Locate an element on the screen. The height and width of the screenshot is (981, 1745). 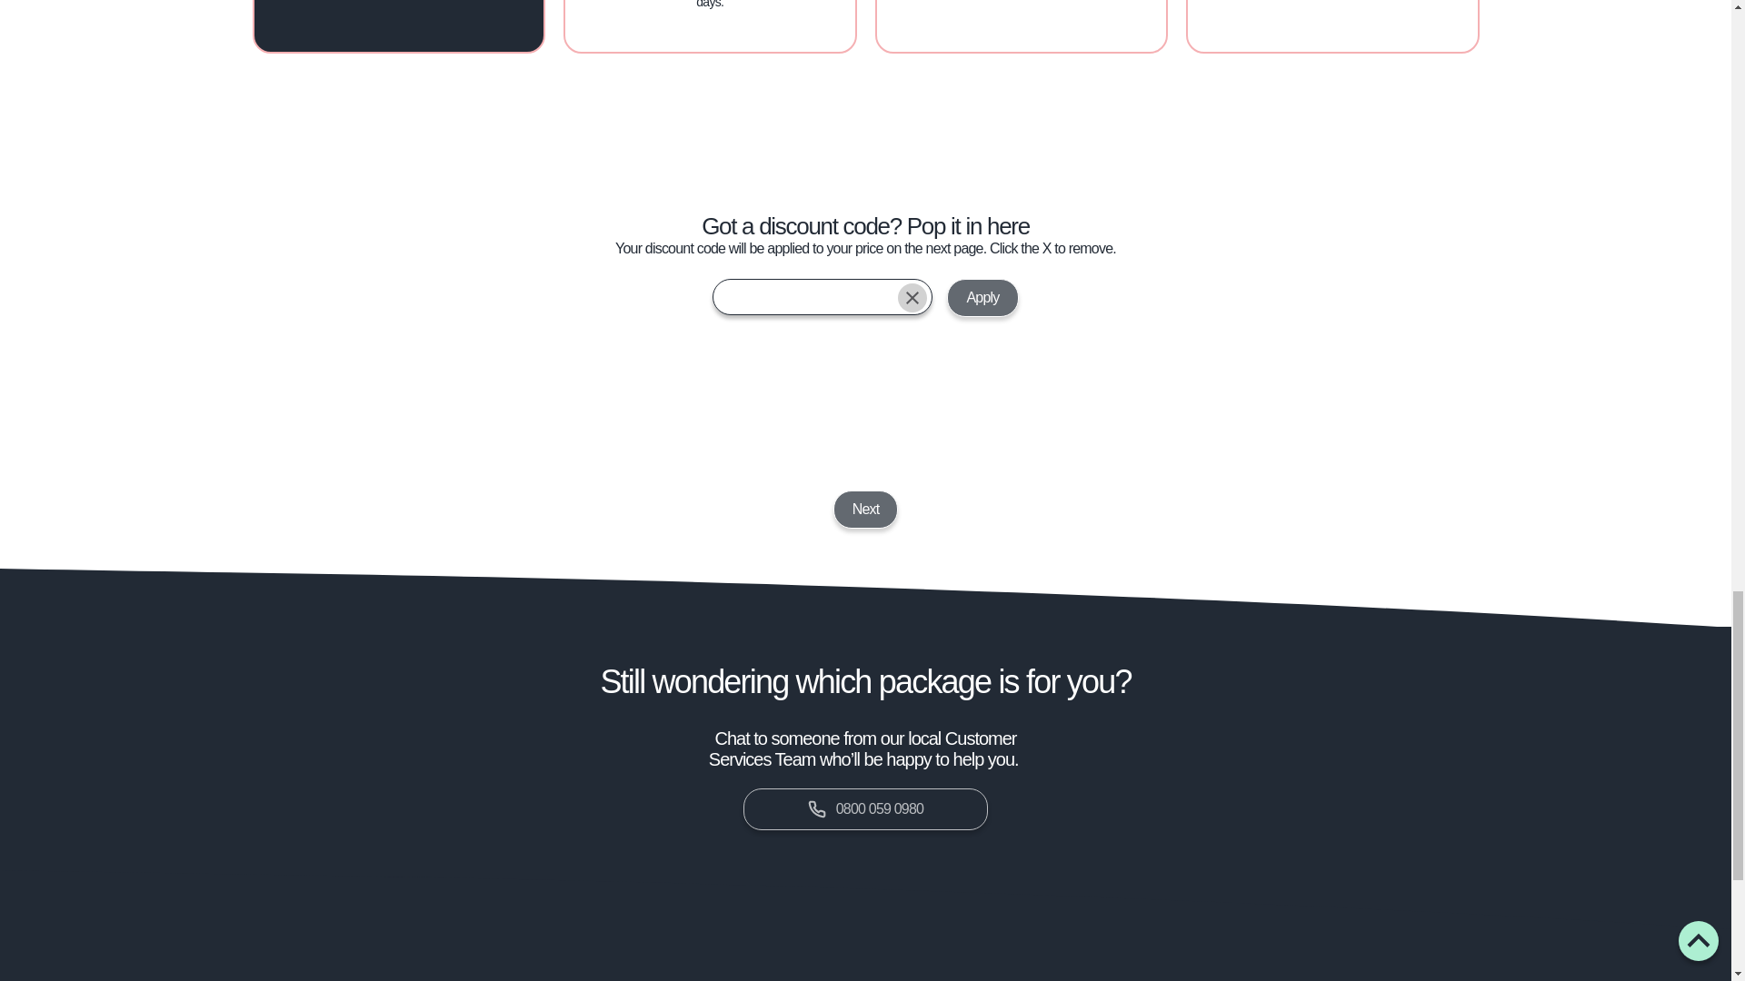
Next is located at coordinates (865, 510).